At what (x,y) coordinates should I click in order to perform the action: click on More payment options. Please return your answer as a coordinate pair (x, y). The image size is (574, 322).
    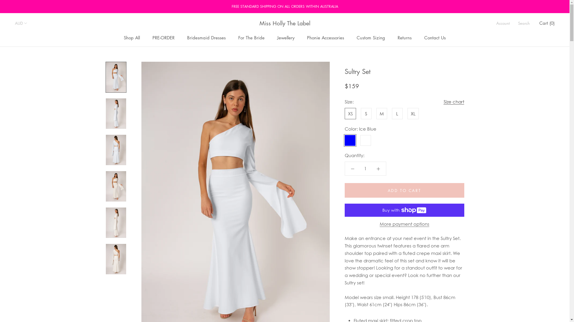
    Looking at the image, I should click on (404, 224).